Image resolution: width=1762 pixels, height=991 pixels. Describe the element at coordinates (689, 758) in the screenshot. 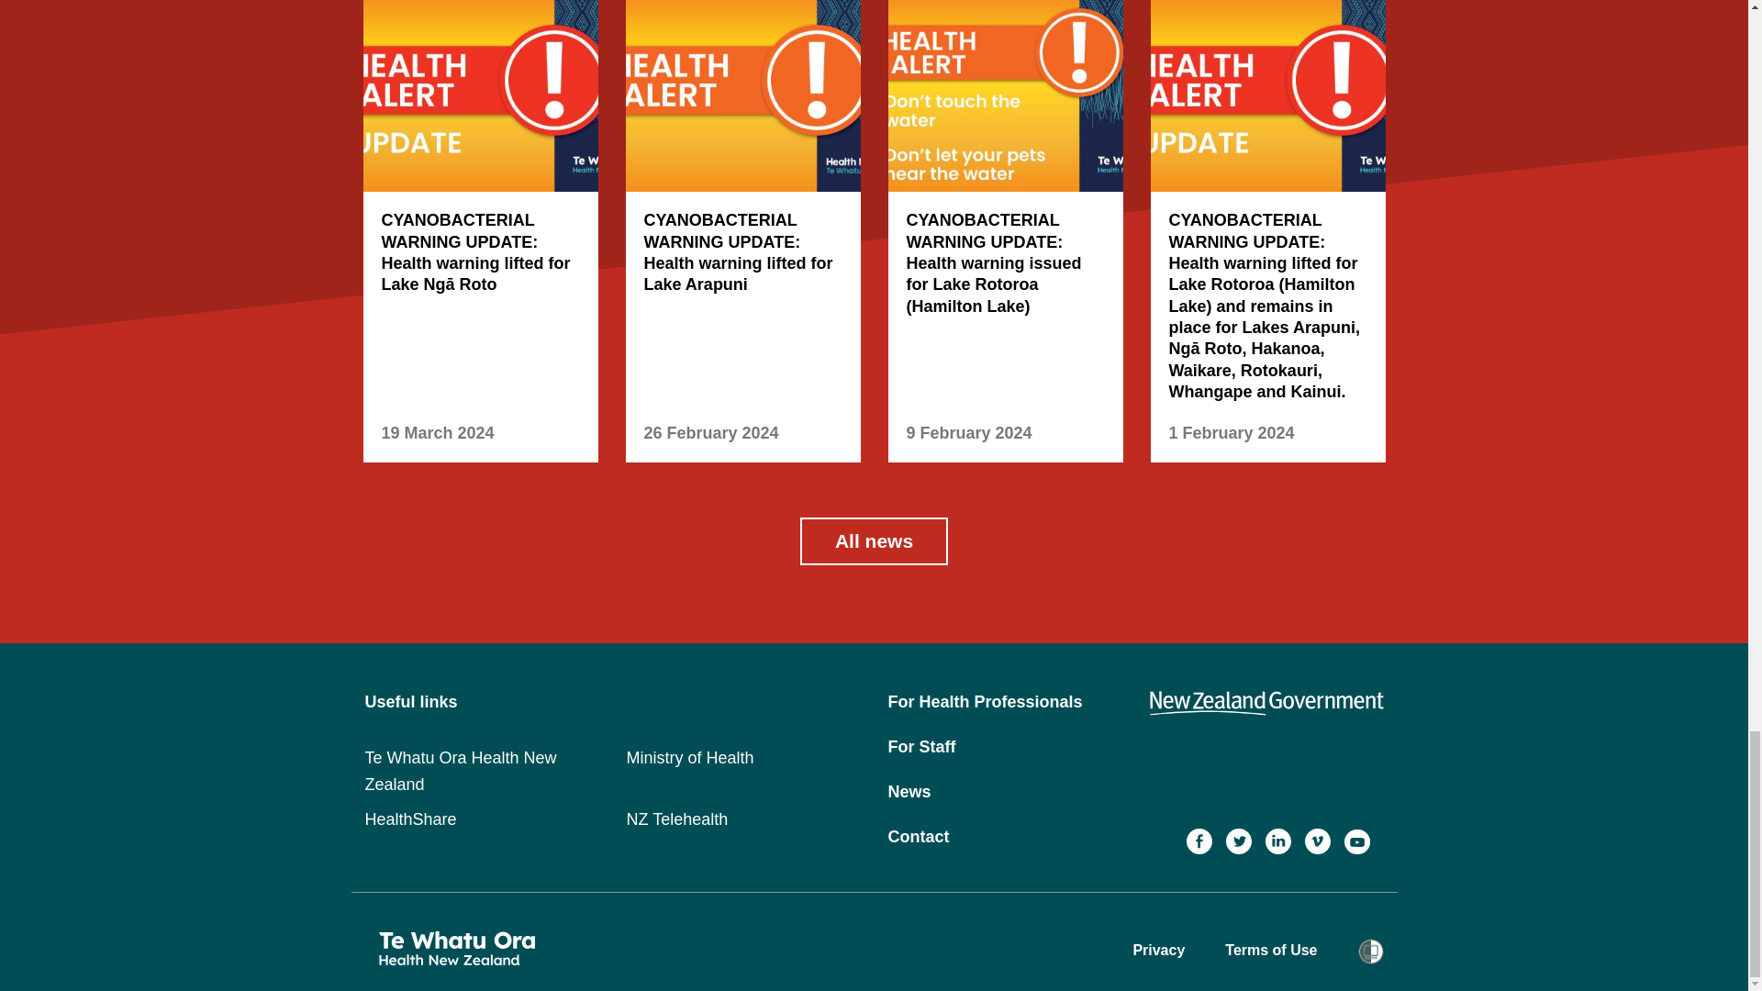

I see `Ministry of Health` at that location.